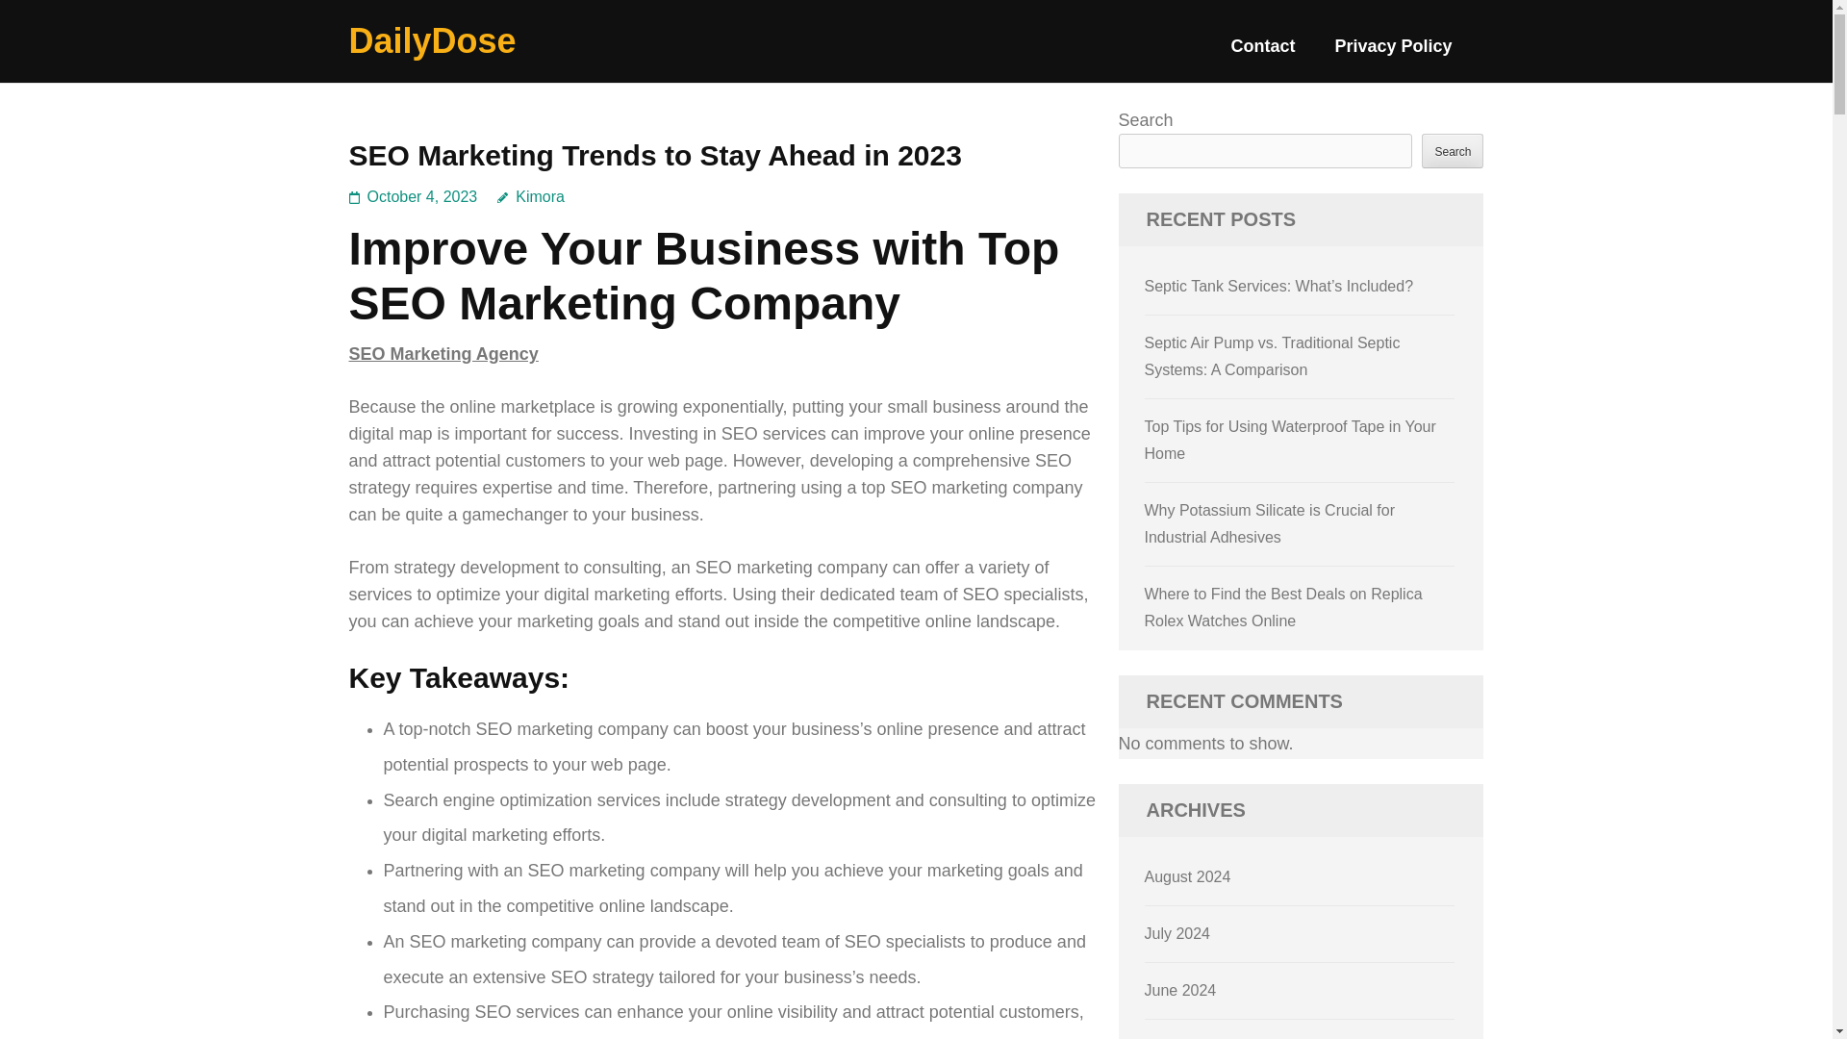 The height and width of the screenshot is (1039, 1847). I want to click on June 2024, so click(1181, 989).